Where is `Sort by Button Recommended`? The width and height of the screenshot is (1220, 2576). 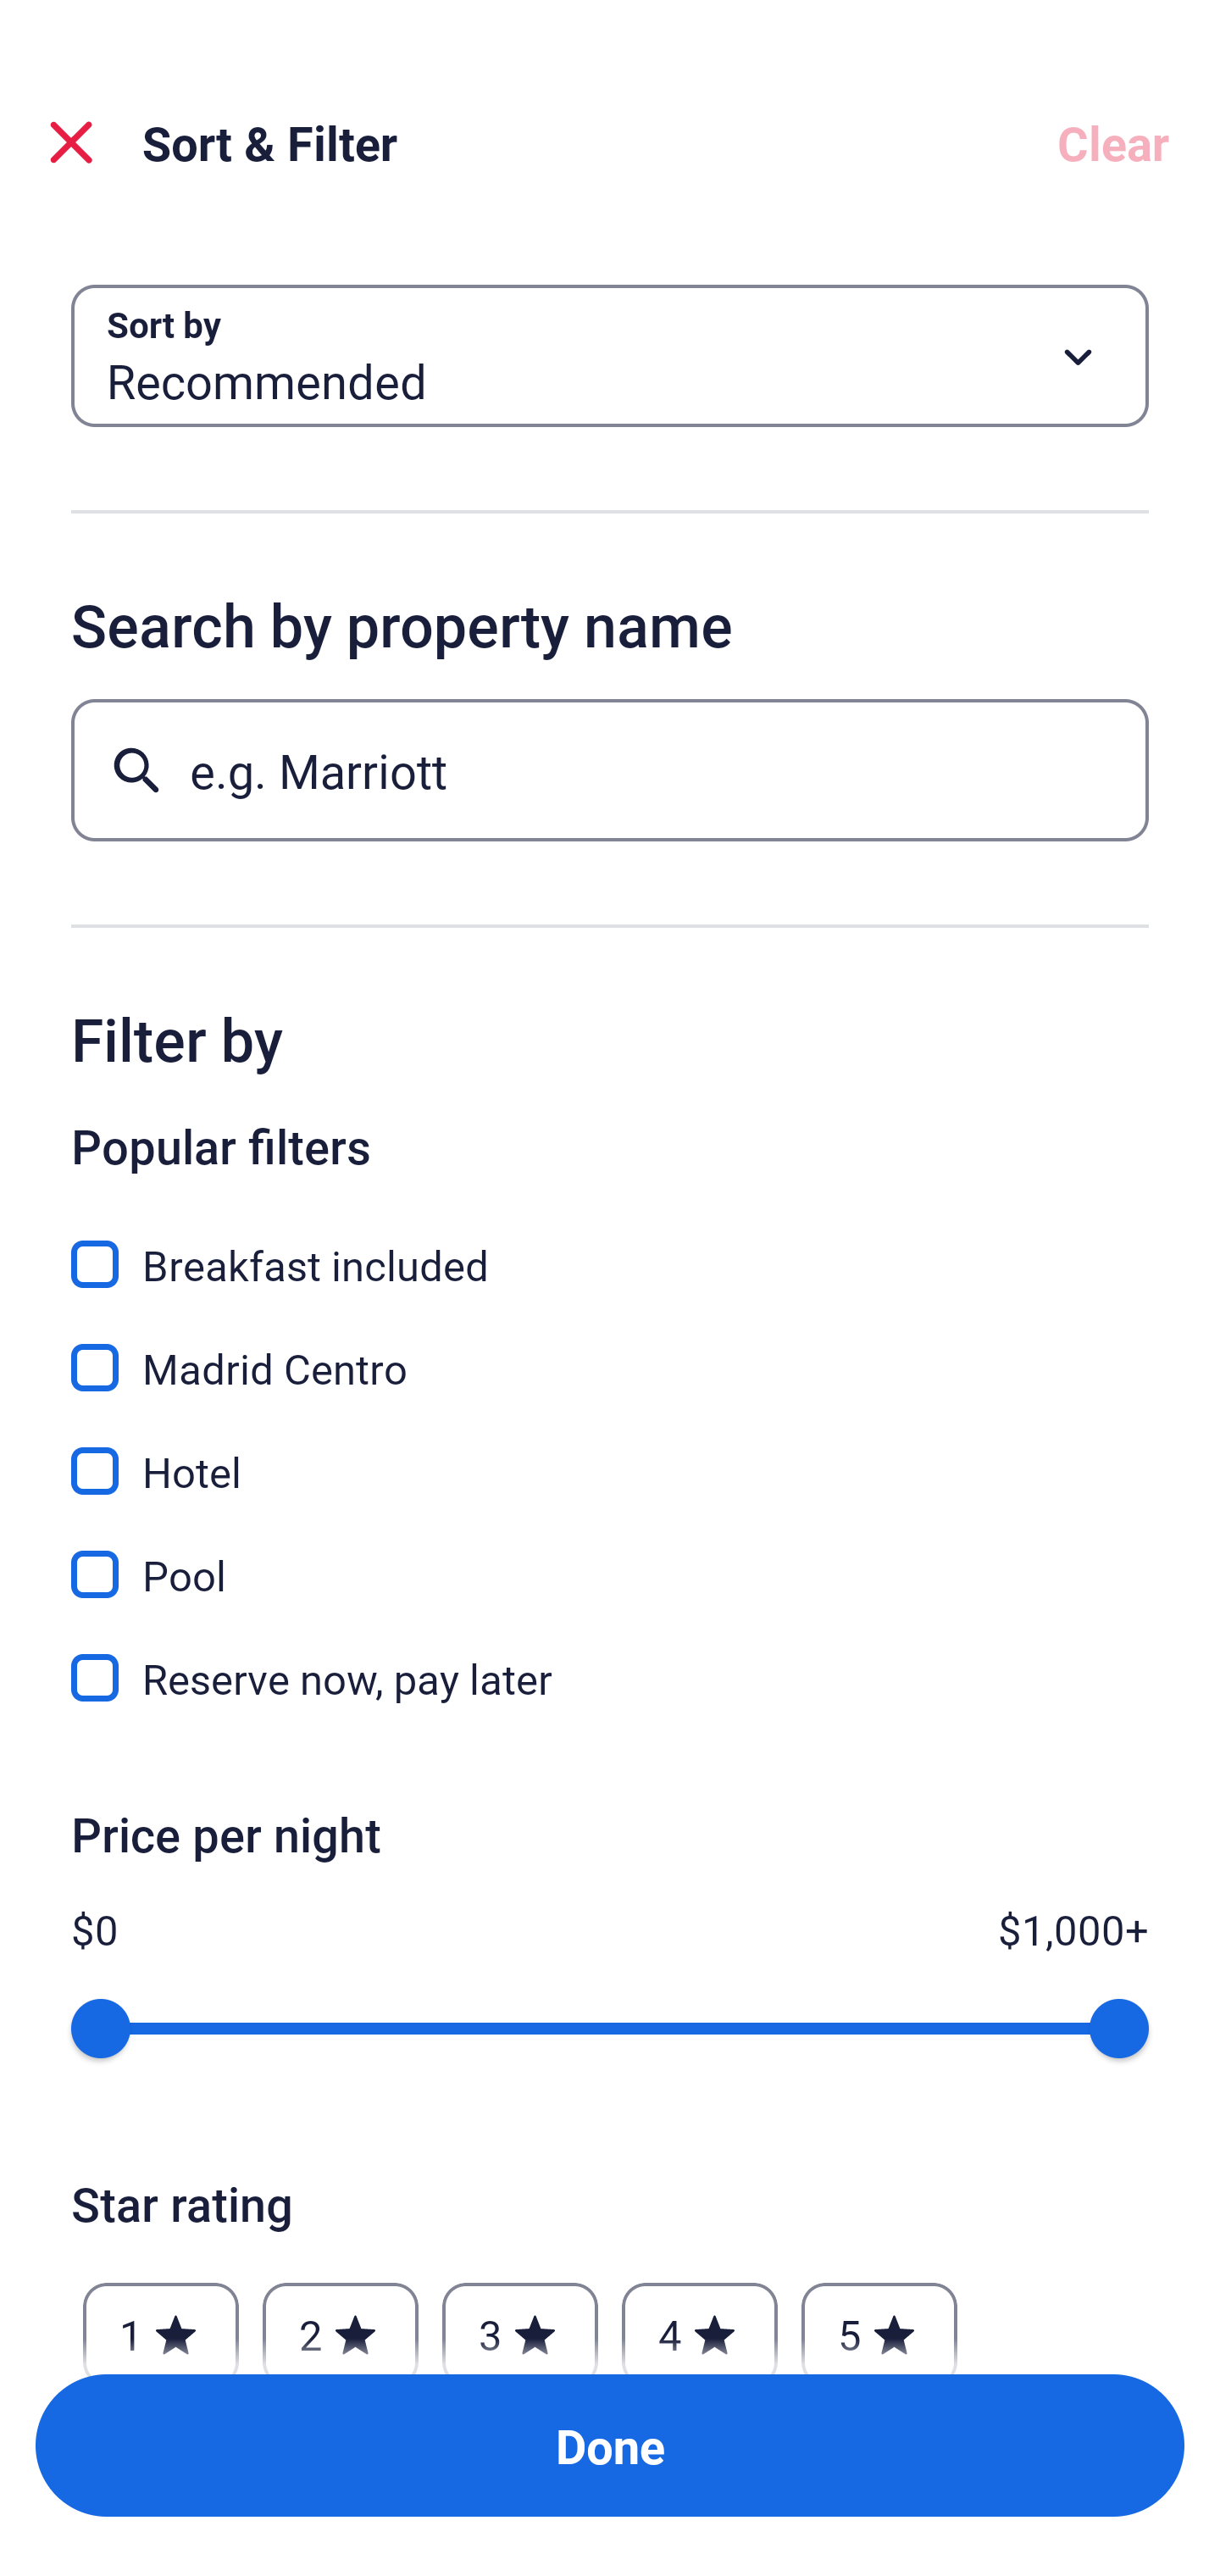
Sort by Button Recommended is located at coordinates (610, 356).